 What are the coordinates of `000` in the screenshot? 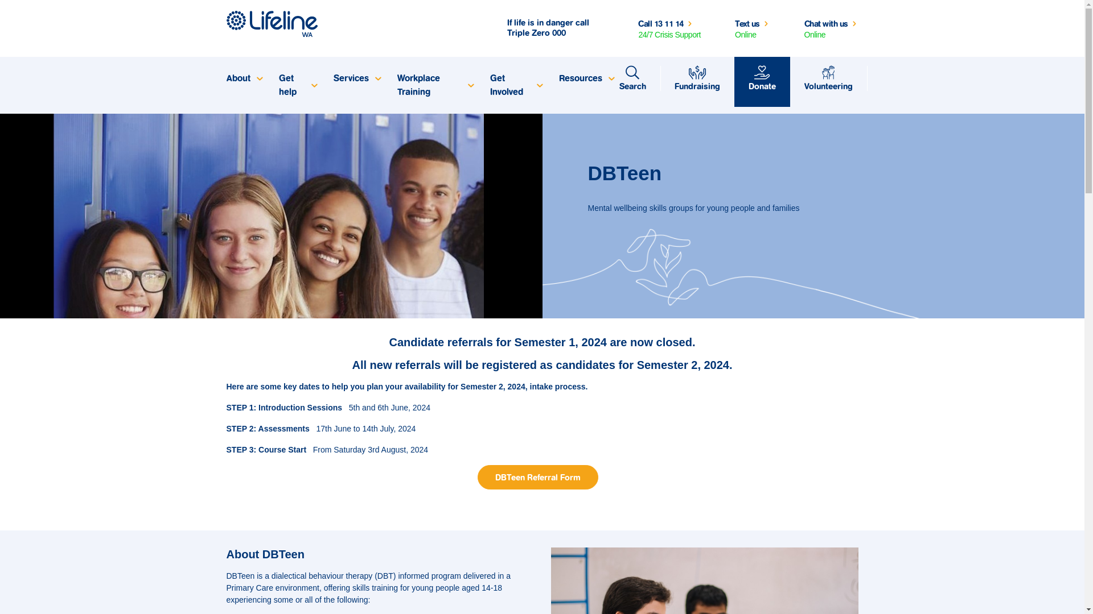 It's located at (559, 33).